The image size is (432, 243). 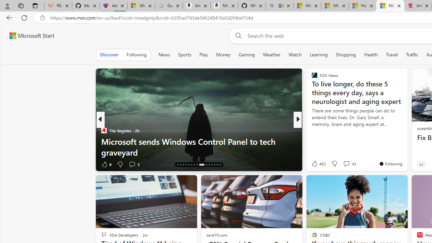 I want to click on AutomationID: tab-25, so click(x=206, y=165).